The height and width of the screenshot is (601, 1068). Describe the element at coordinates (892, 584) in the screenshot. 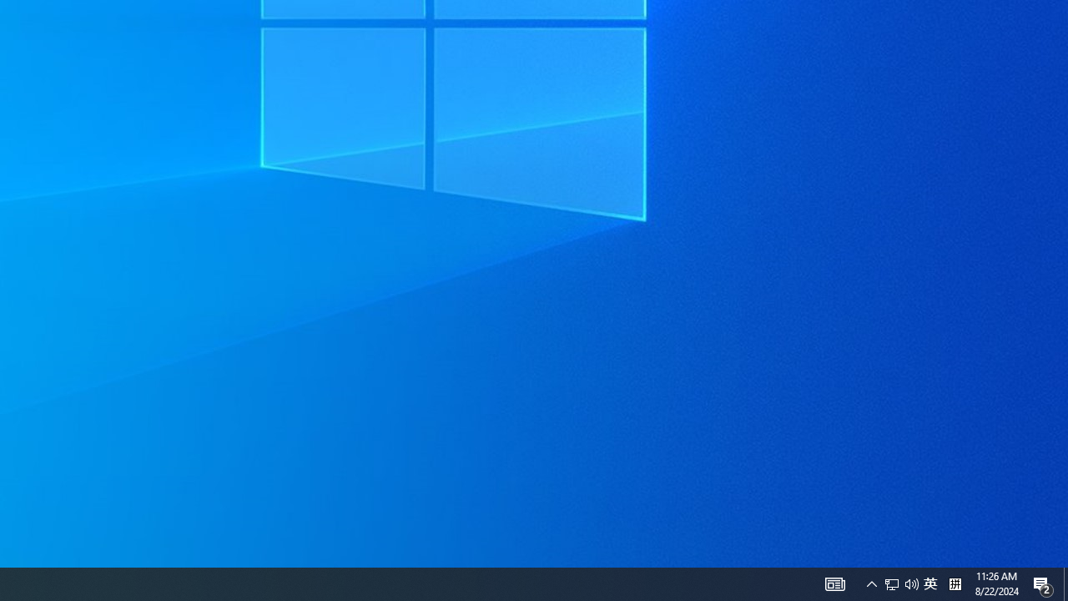

I see `Q2790: 100%` at that location.